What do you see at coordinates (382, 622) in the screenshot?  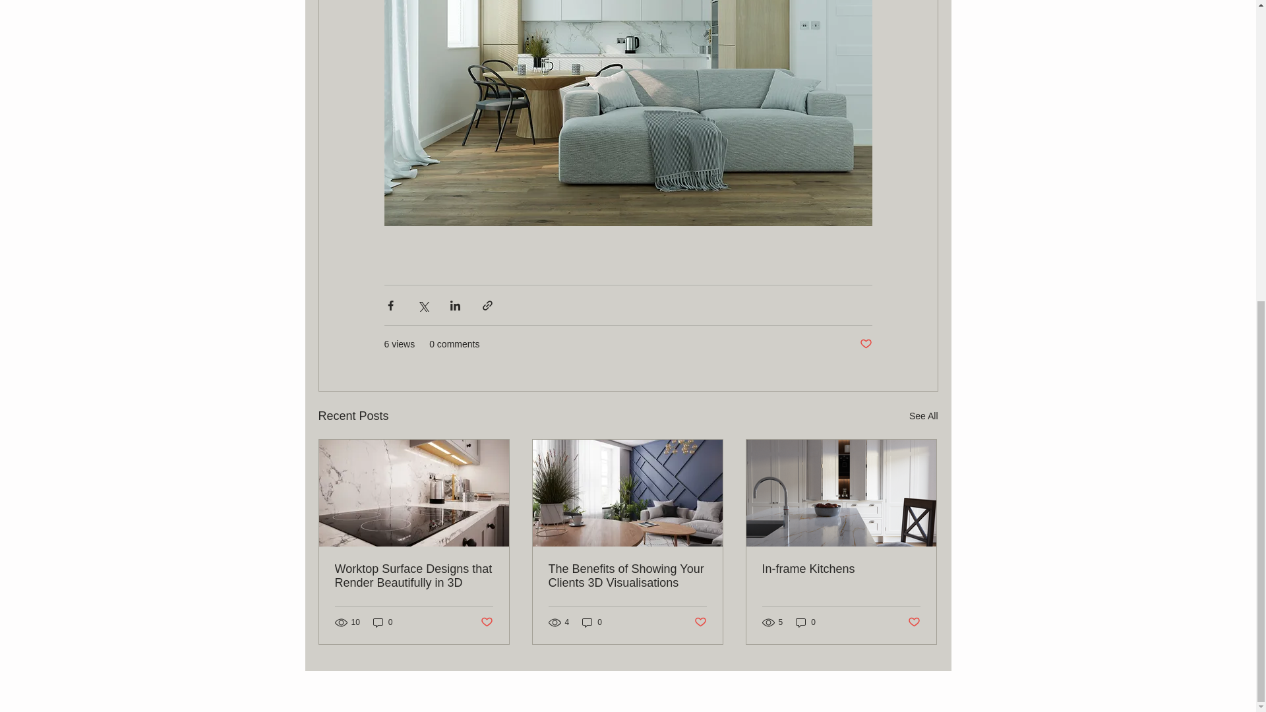 I see `0` at bounding box center [382, 622].